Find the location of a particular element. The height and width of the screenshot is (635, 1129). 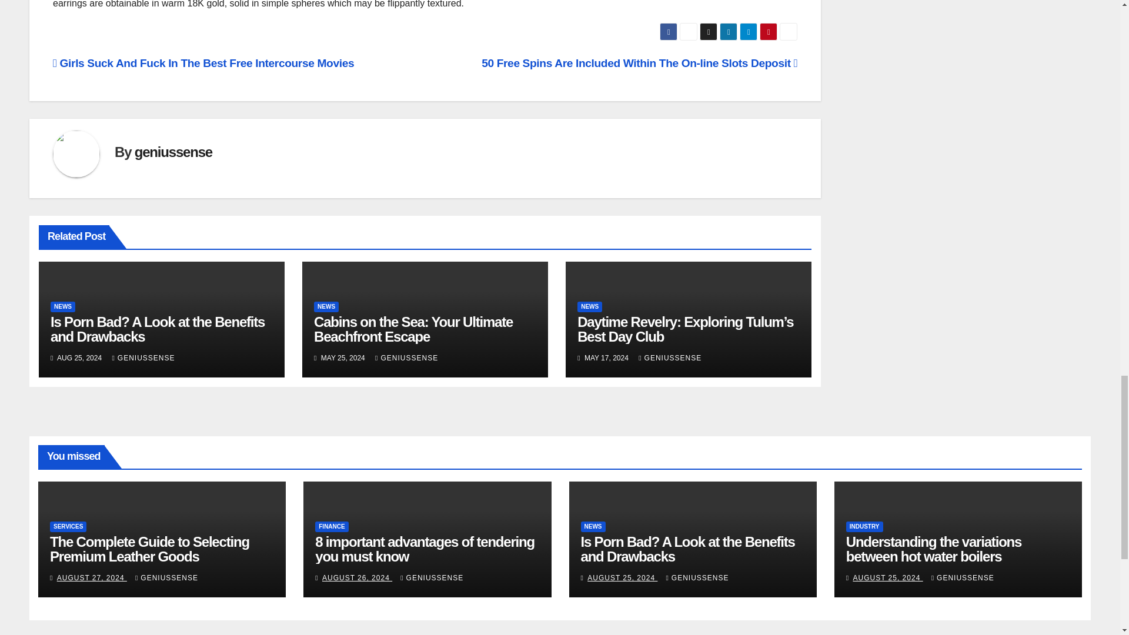

GENIUSSENSE is located at coordinates (143, 357).